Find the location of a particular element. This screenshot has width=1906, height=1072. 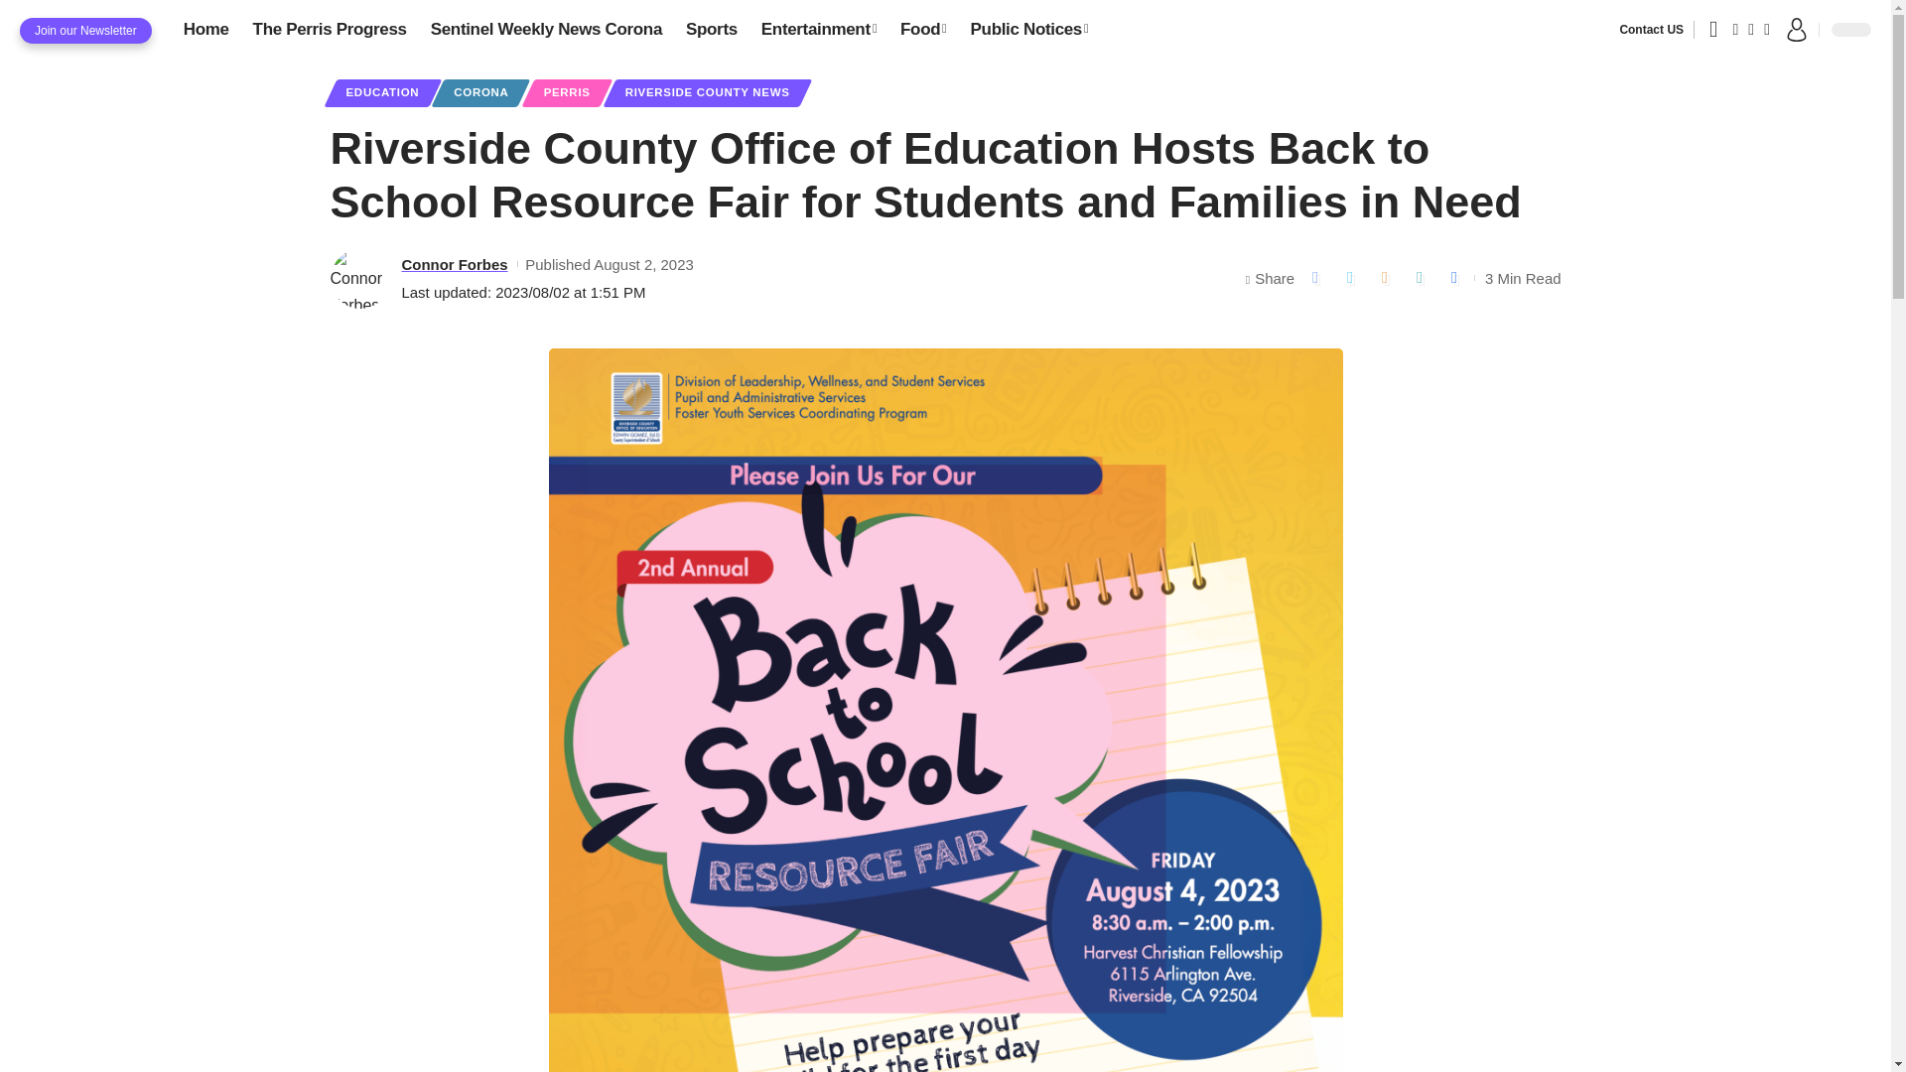

Join our Newsletter is located at coordinates (85, 31).